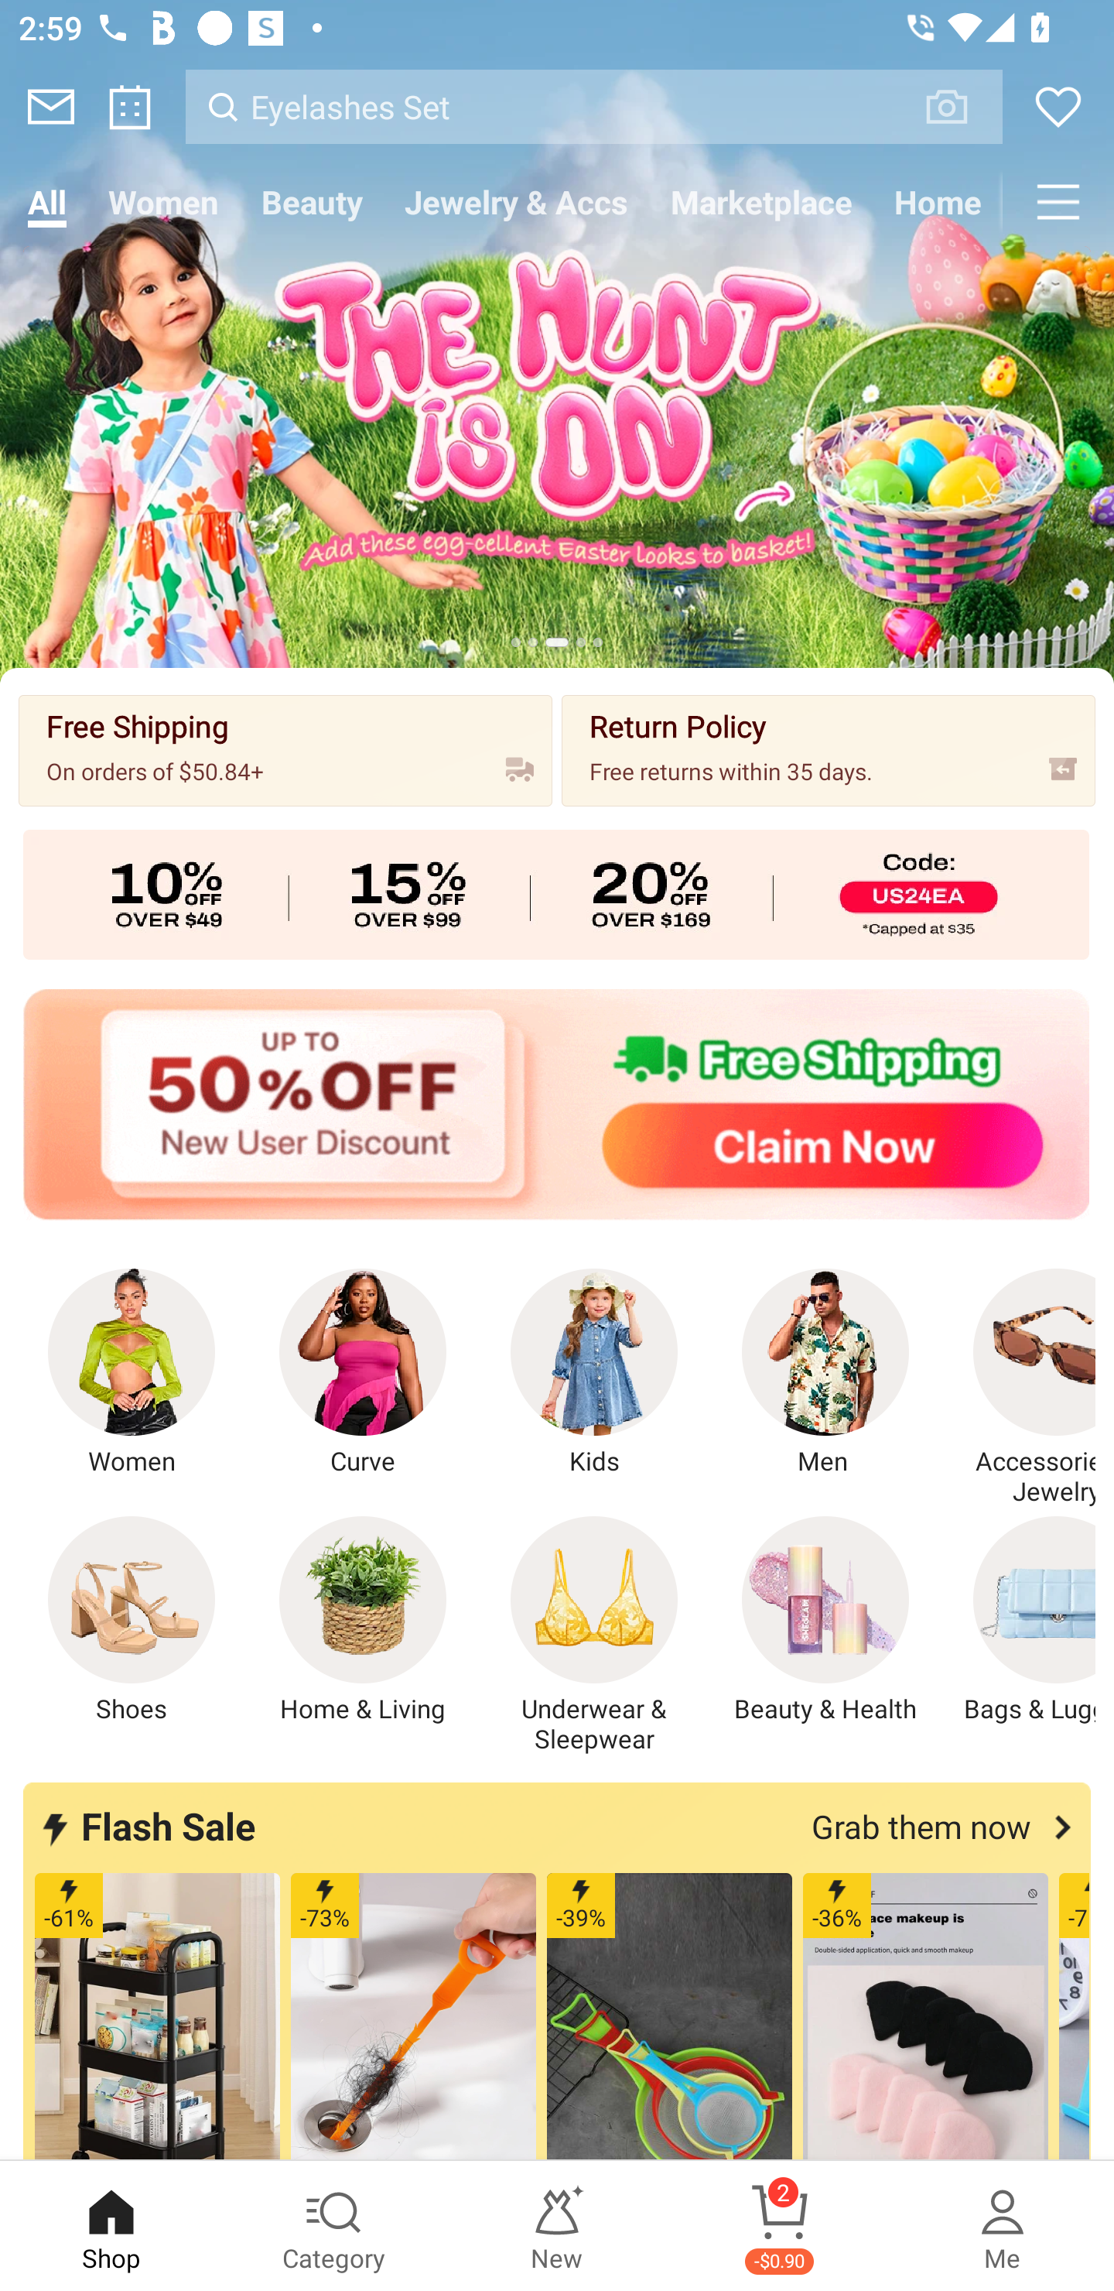  Describe the element at coordinates (132, 1621) in the screenshot. I see `Shoes` at that location.